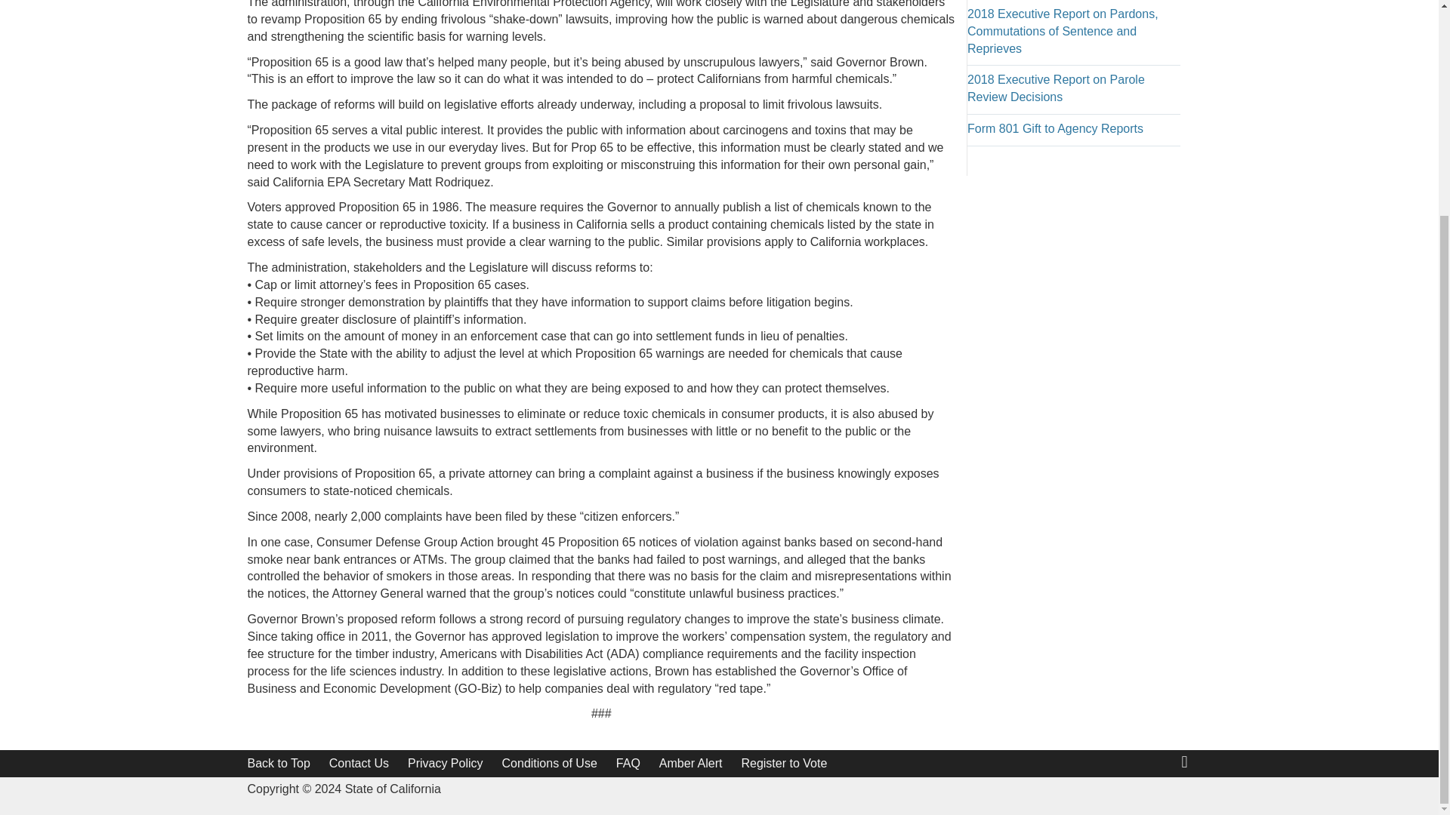 This screenshot has height=815, width=1450. Describe the element at coordinates (279, 763) in the screenshot. I see `Back to Top` at that location.